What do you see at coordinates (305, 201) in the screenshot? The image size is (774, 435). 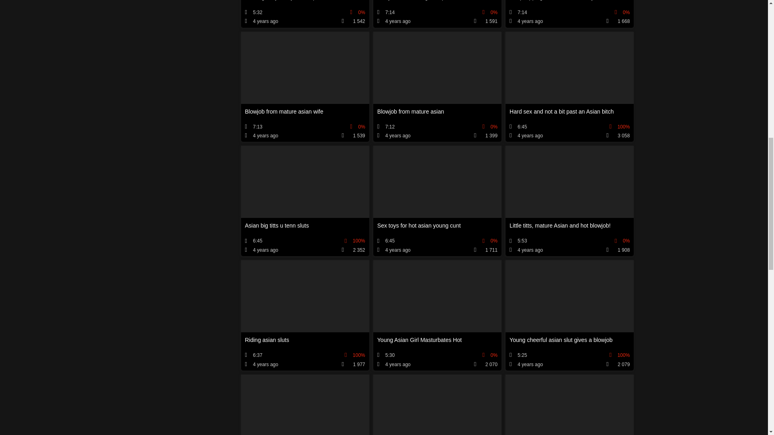 I see `Asian big titts u tenn sluts` at bounding box center [305, 201].